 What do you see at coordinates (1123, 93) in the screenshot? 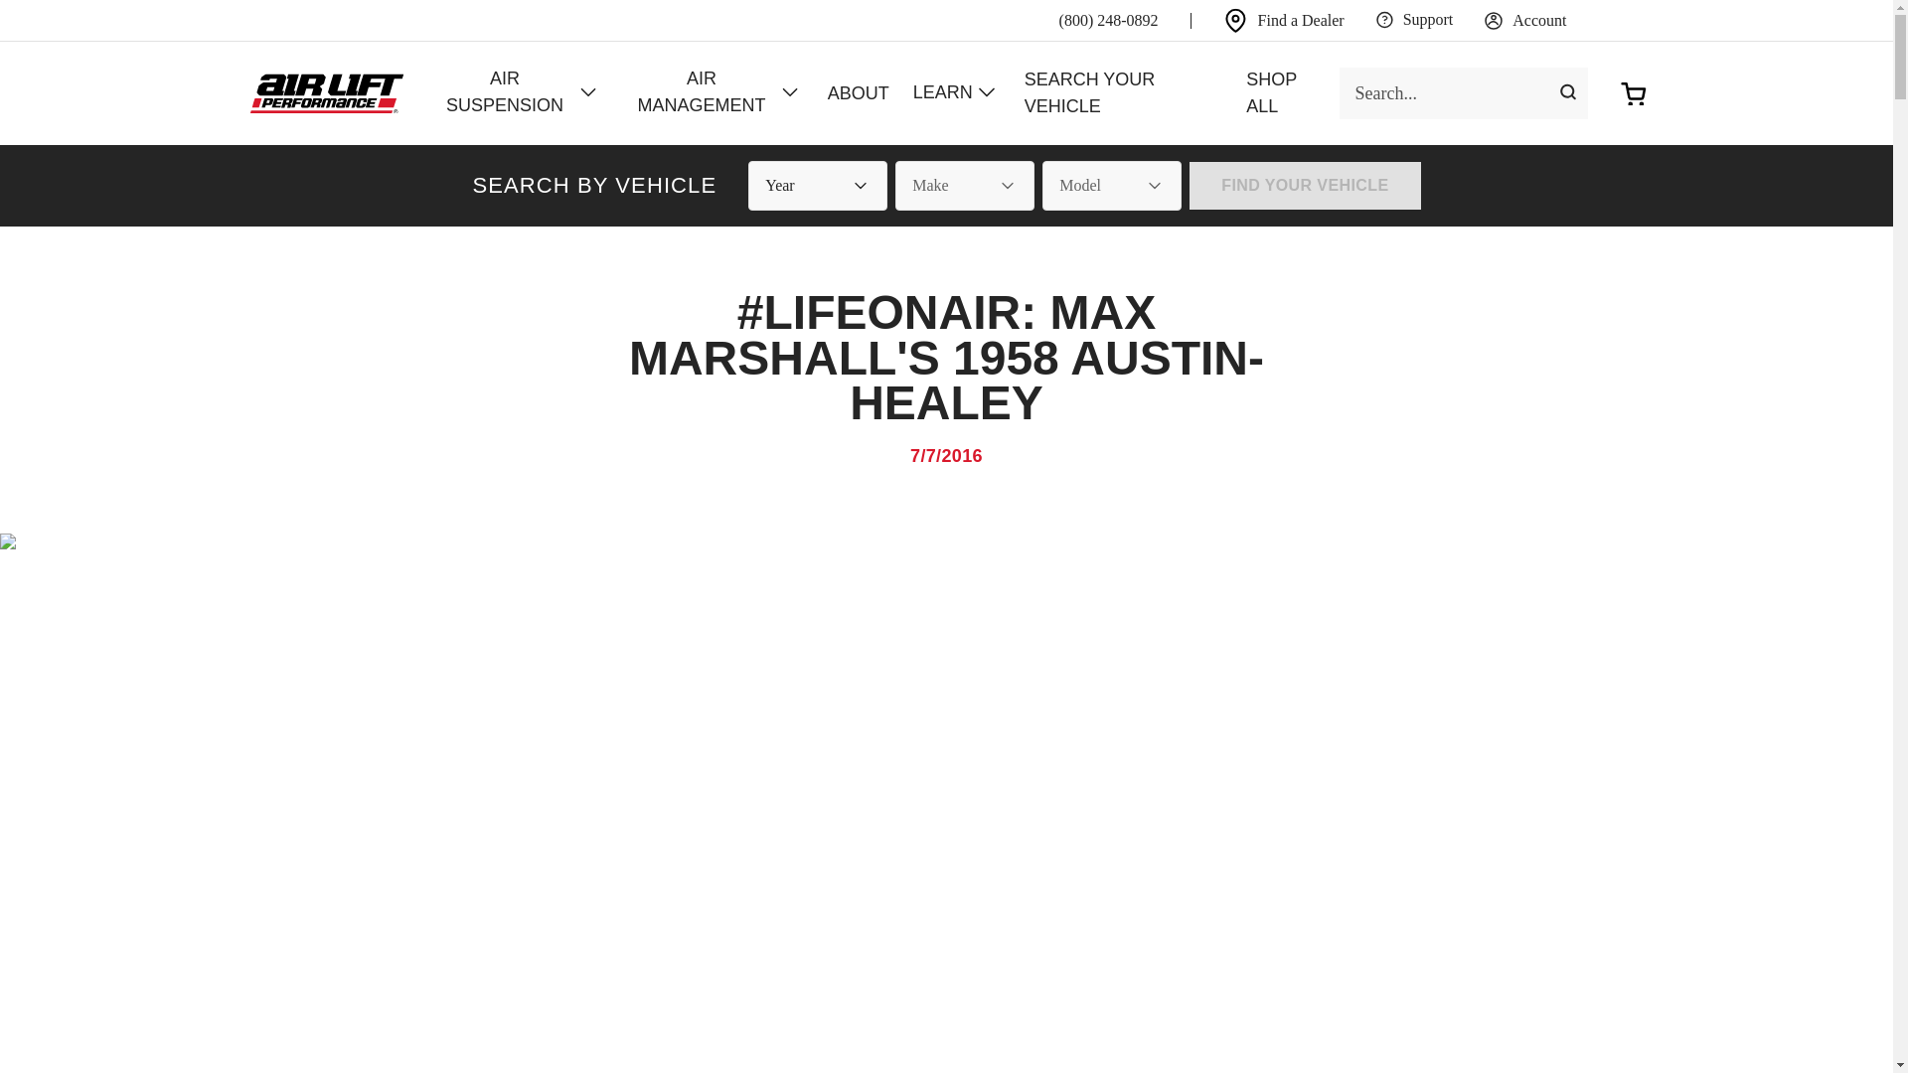
I see `SEARCH YOUR VEHICLE` at bounding box center [1123, 93].